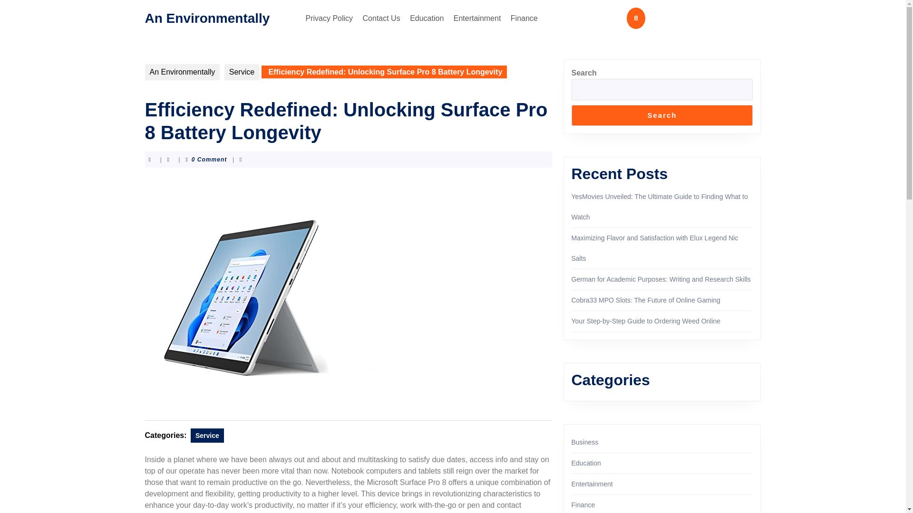  What do you see at coordinates (661, 279) in the screenshot?
I see `German for Academic Purposes: Writing and Research Skills` at bounding box center [661, 279].